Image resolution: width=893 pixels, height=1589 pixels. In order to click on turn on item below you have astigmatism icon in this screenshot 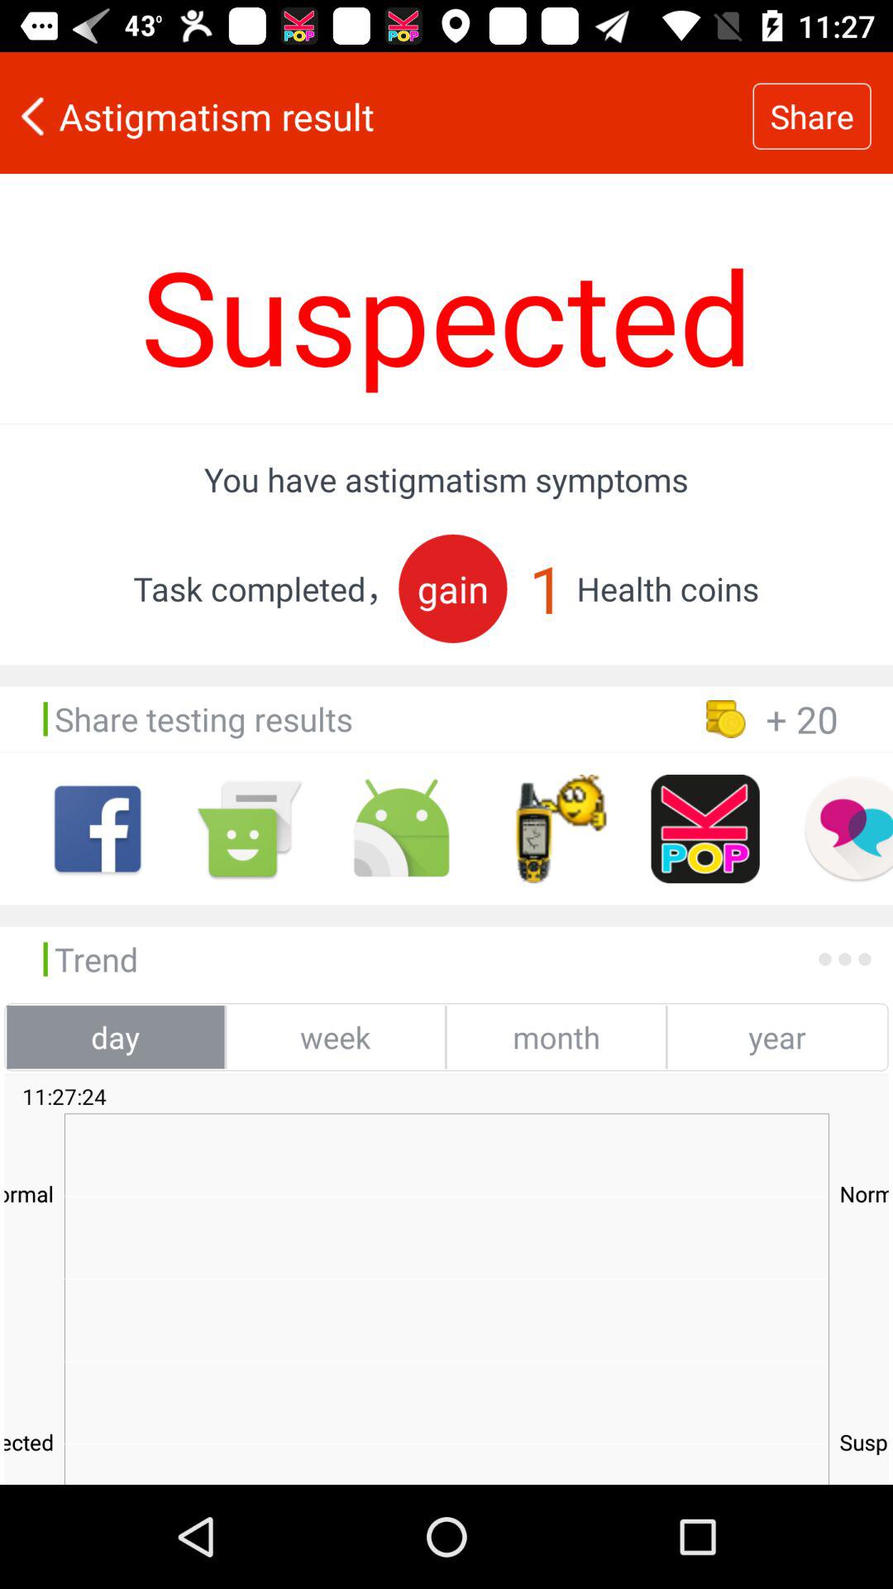, I will do `click(453, 588)`.